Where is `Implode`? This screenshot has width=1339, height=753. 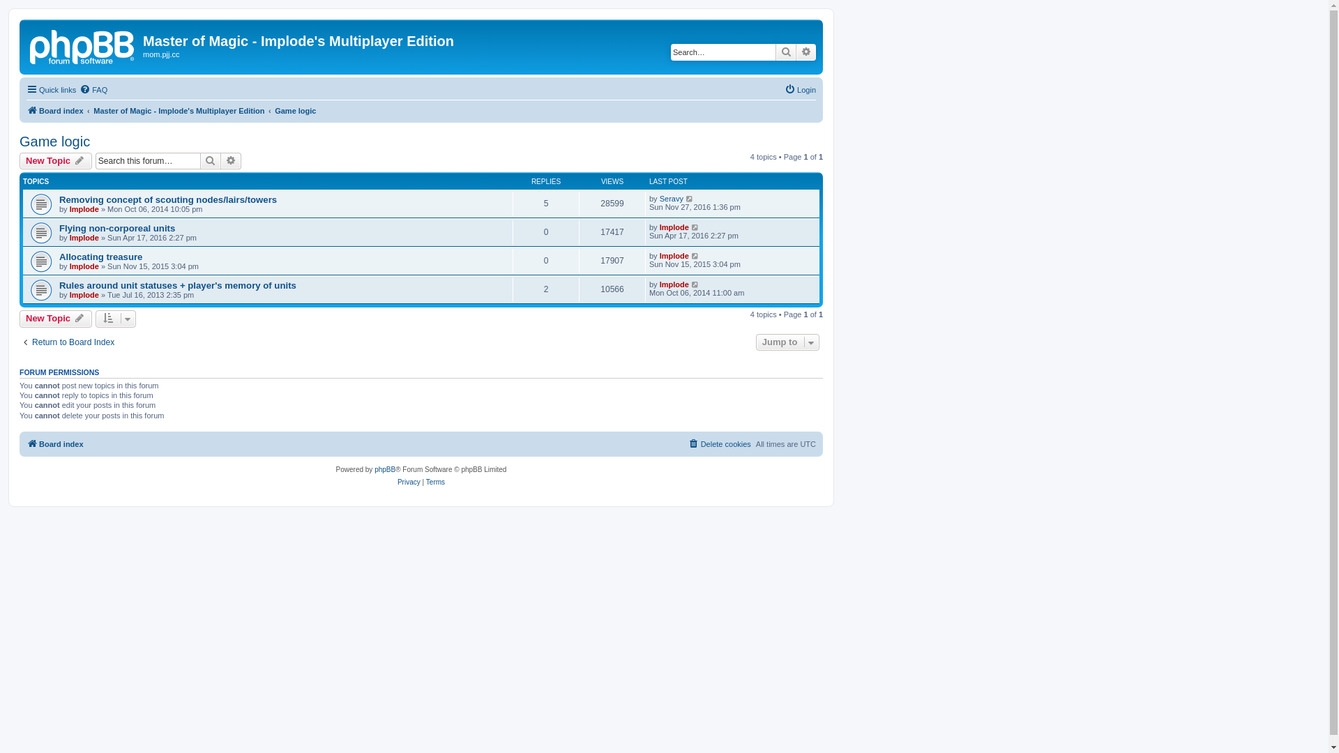
Implode is located at coordinates (84, 266).